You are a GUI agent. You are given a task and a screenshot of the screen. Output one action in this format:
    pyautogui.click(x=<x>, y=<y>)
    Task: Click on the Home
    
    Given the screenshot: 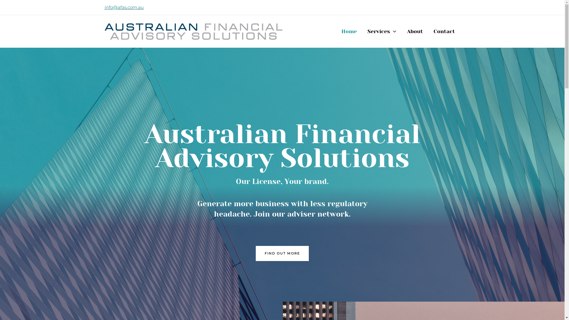 What is the action you would take?
    pyautogui.click(x=349, y=31)
    